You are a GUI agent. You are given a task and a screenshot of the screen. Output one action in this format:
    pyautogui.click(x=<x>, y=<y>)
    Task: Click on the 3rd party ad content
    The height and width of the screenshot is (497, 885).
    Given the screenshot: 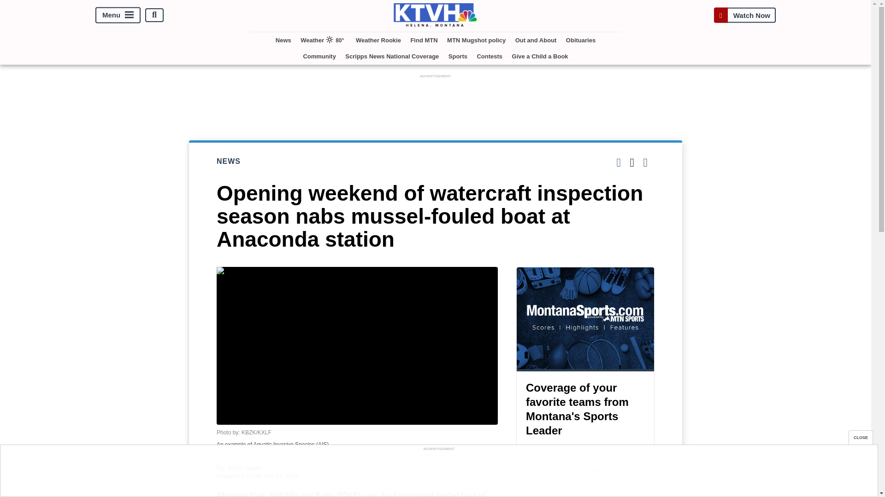 What is the action you would take?
    pyautogui.click(x=438, y=474)
    